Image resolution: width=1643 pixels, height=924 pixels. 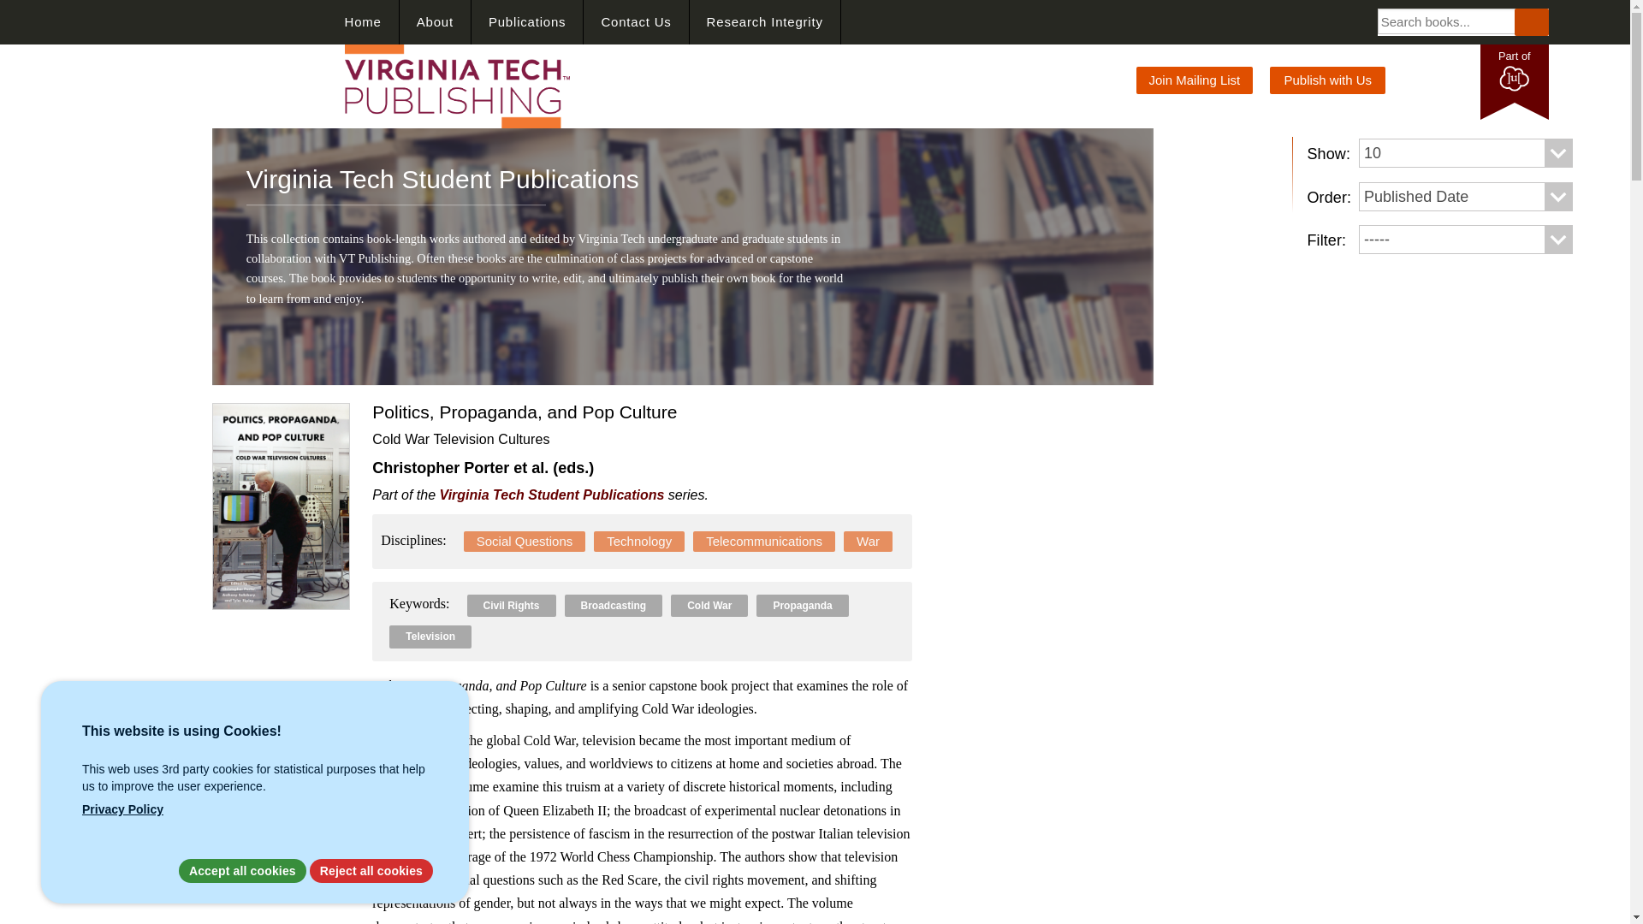 I want to click on Television, so click(x=430, y=636).